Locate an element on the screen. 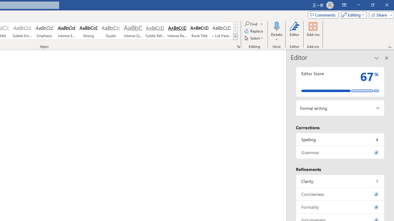 This screenshot has height=221, width=394. Grammar, 0 issues. Press space or enter to review items. is located at coordinates (340, 152).